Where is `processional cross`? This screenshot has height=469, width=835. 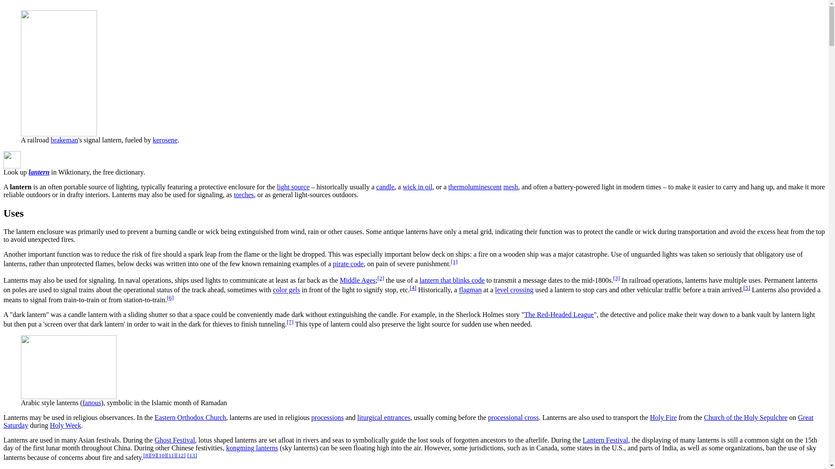 processional cross is located at coordinates (513, 417).